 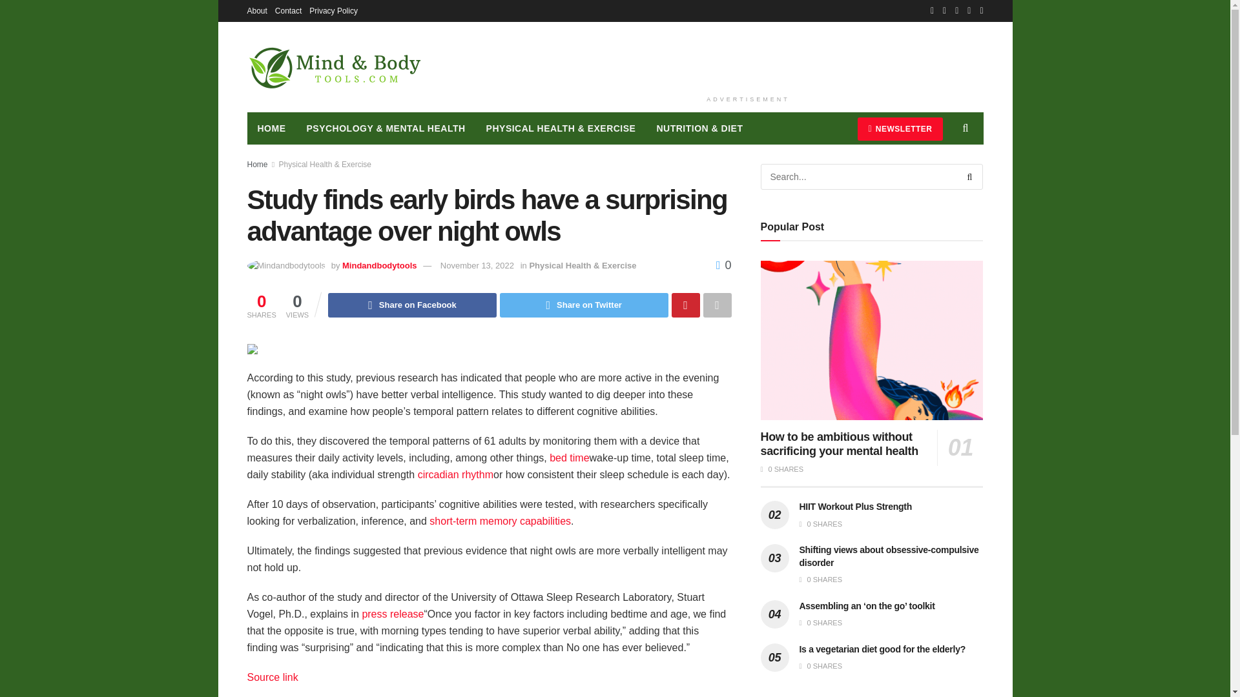 What do you see at coordinates (900, 129) in the screenshot?
I see `NEWSLETTER` at bounding box center [900, 129].